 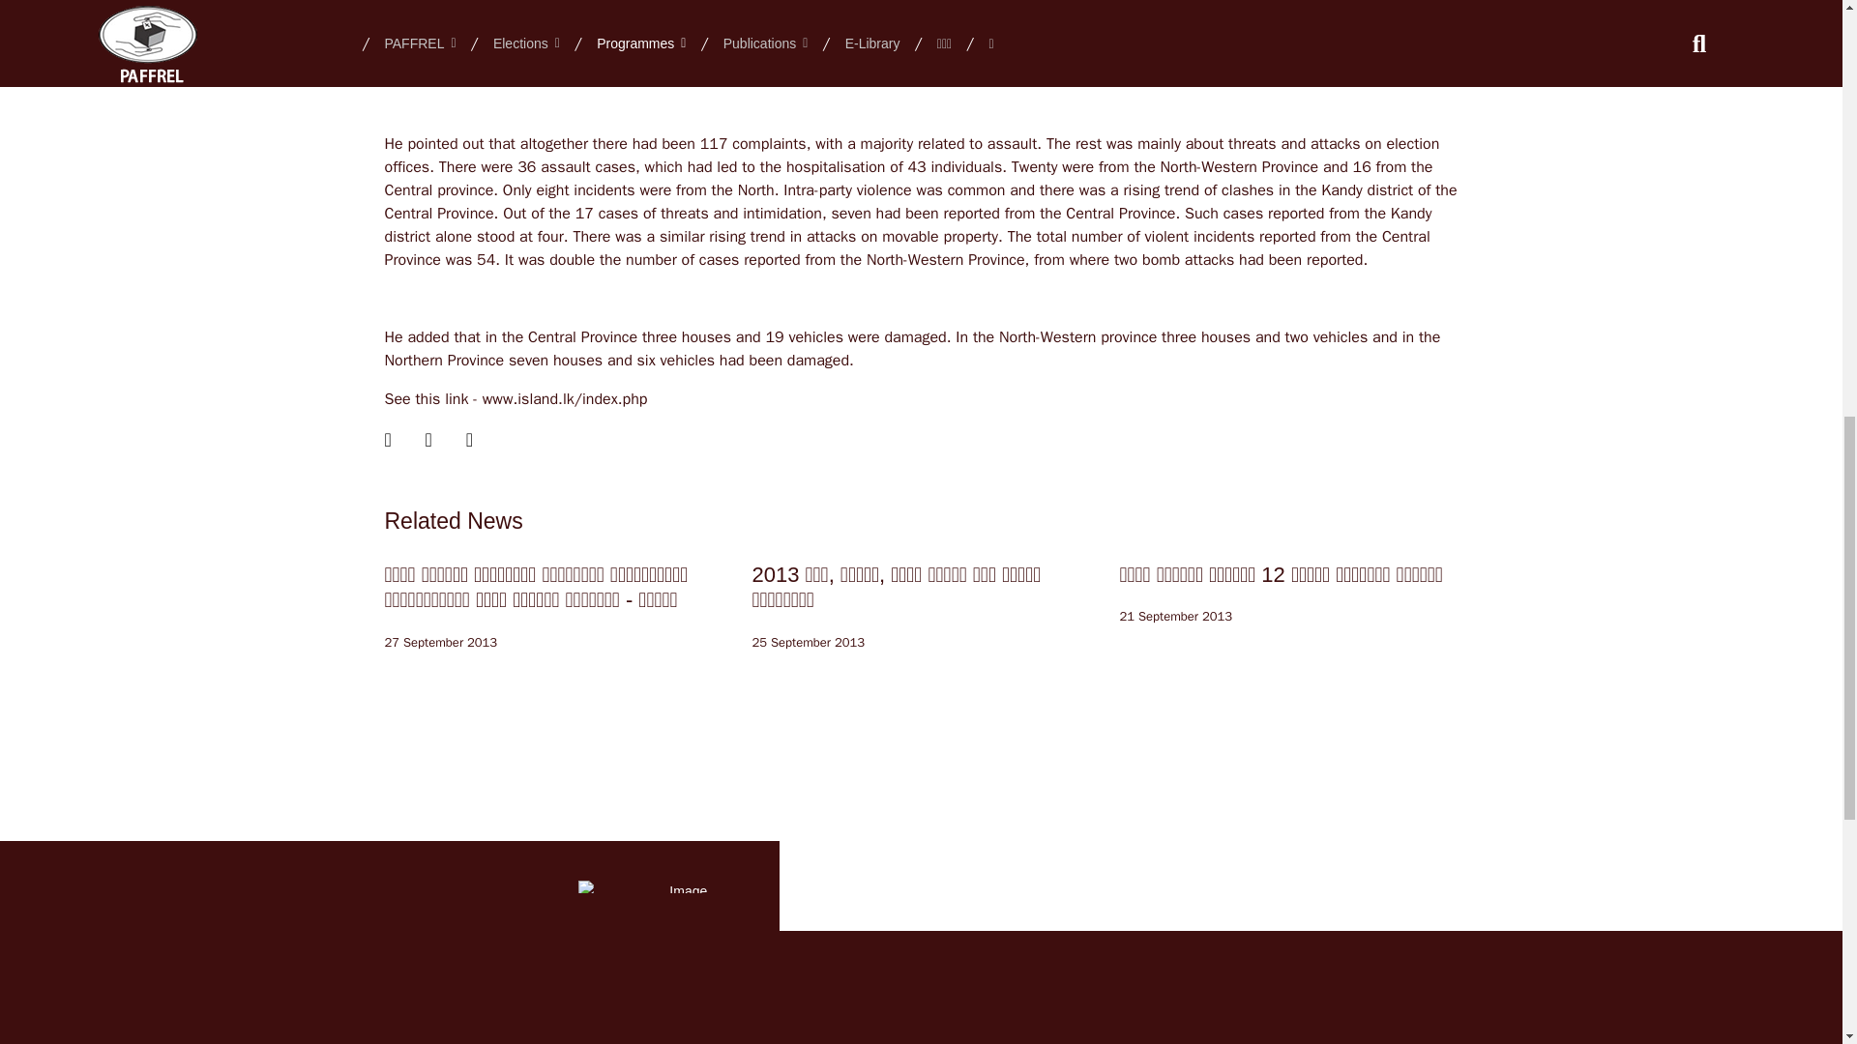 I want to click on Published: 25 September 2013, so click(x=809, y=642).